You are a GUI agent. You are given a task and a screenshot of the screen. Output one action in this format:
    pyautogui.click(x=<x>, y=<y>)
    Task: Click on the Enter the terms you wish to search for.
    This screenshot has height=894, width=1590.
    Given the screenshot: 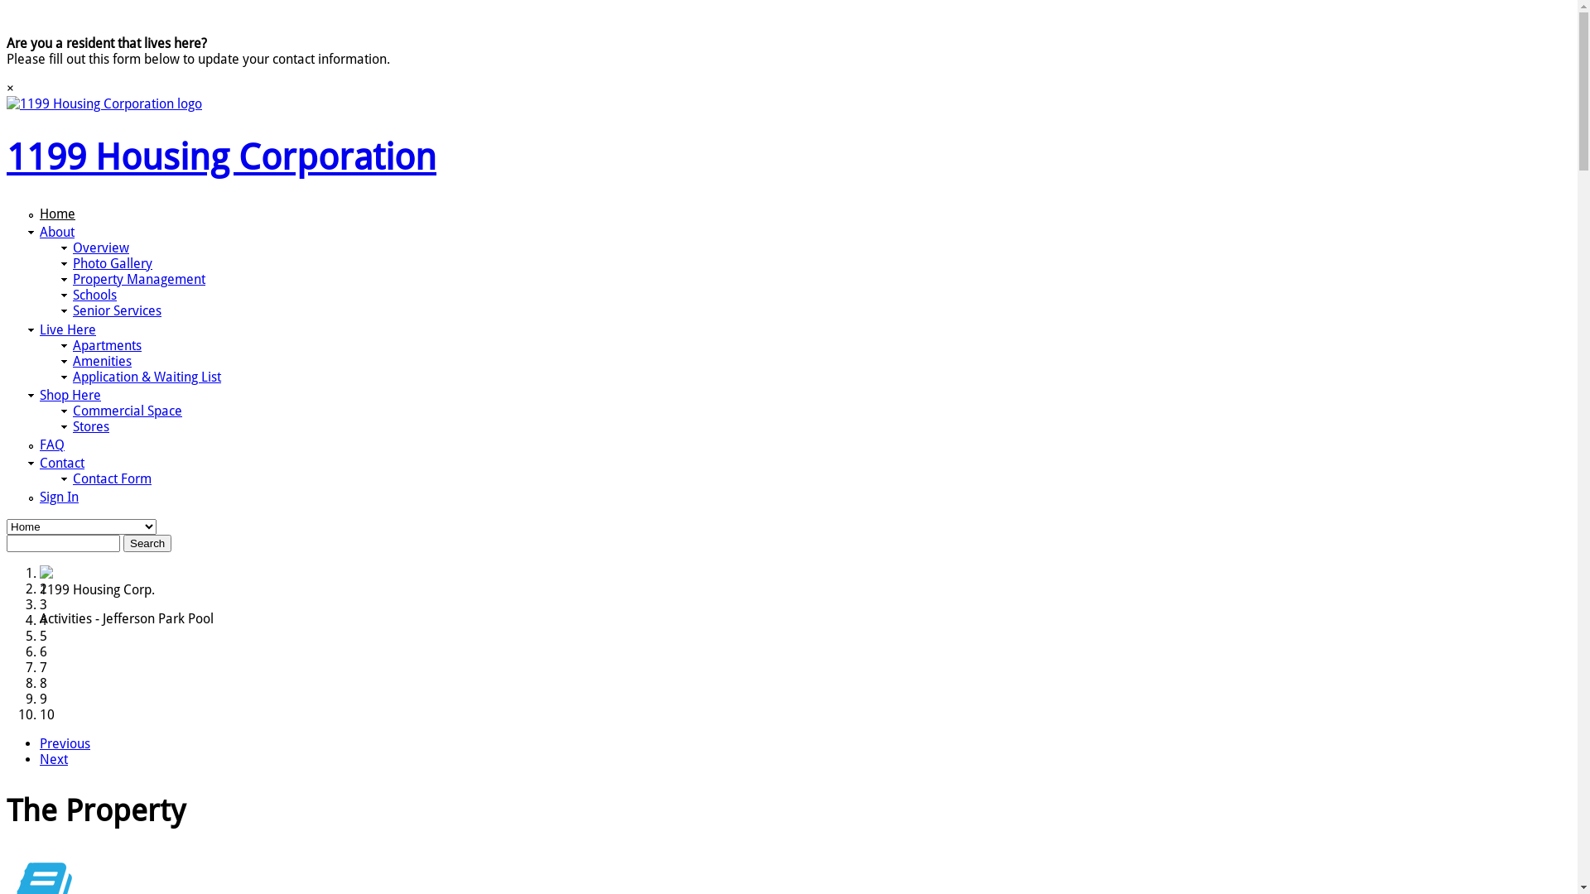 What is the action you would take?
    pyautogui.click(x=63, y=543)
    